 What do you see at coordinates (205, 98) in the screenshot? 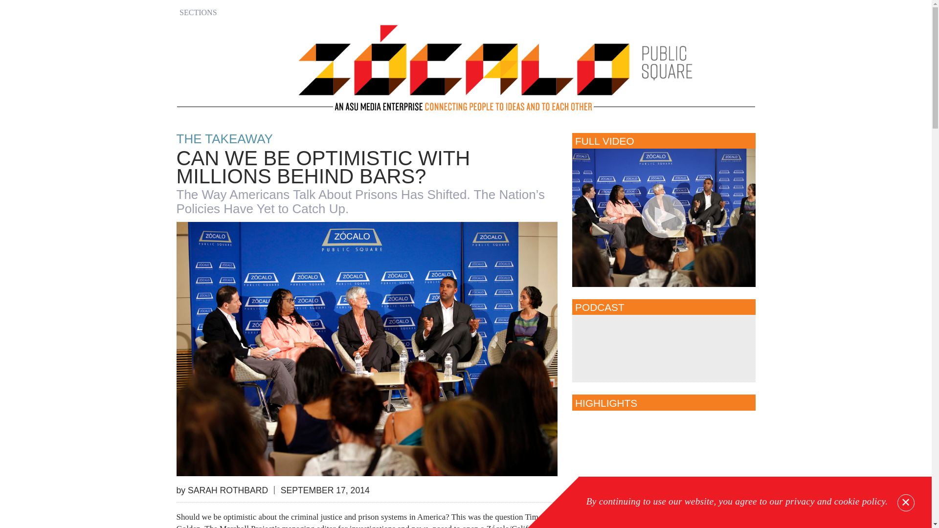
I see `VIEWINGS` at bounding box center [205, 98].